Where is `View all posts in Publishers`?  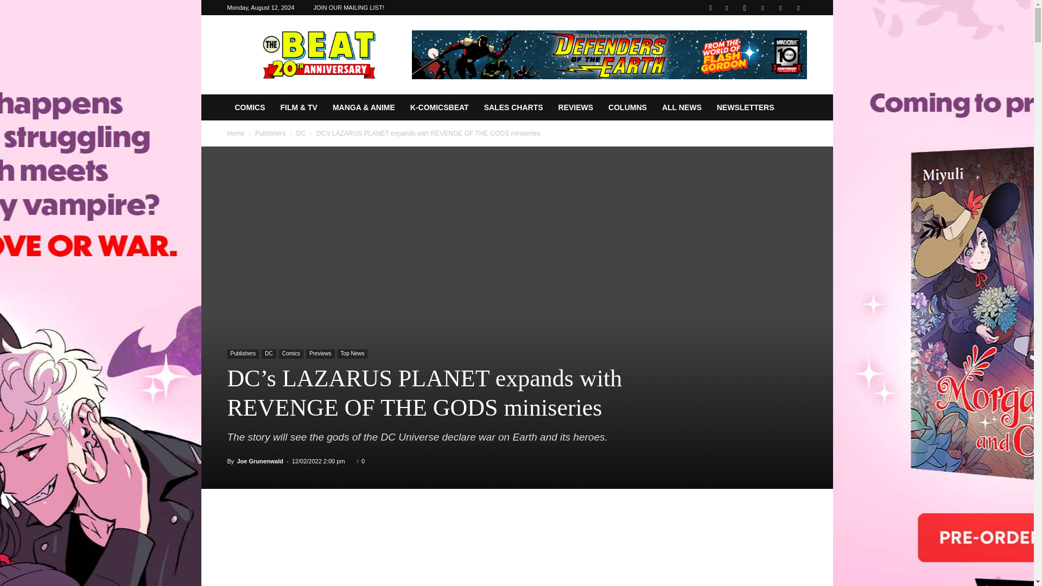
View all posts in Publishers is located at coordinates (270, 133).